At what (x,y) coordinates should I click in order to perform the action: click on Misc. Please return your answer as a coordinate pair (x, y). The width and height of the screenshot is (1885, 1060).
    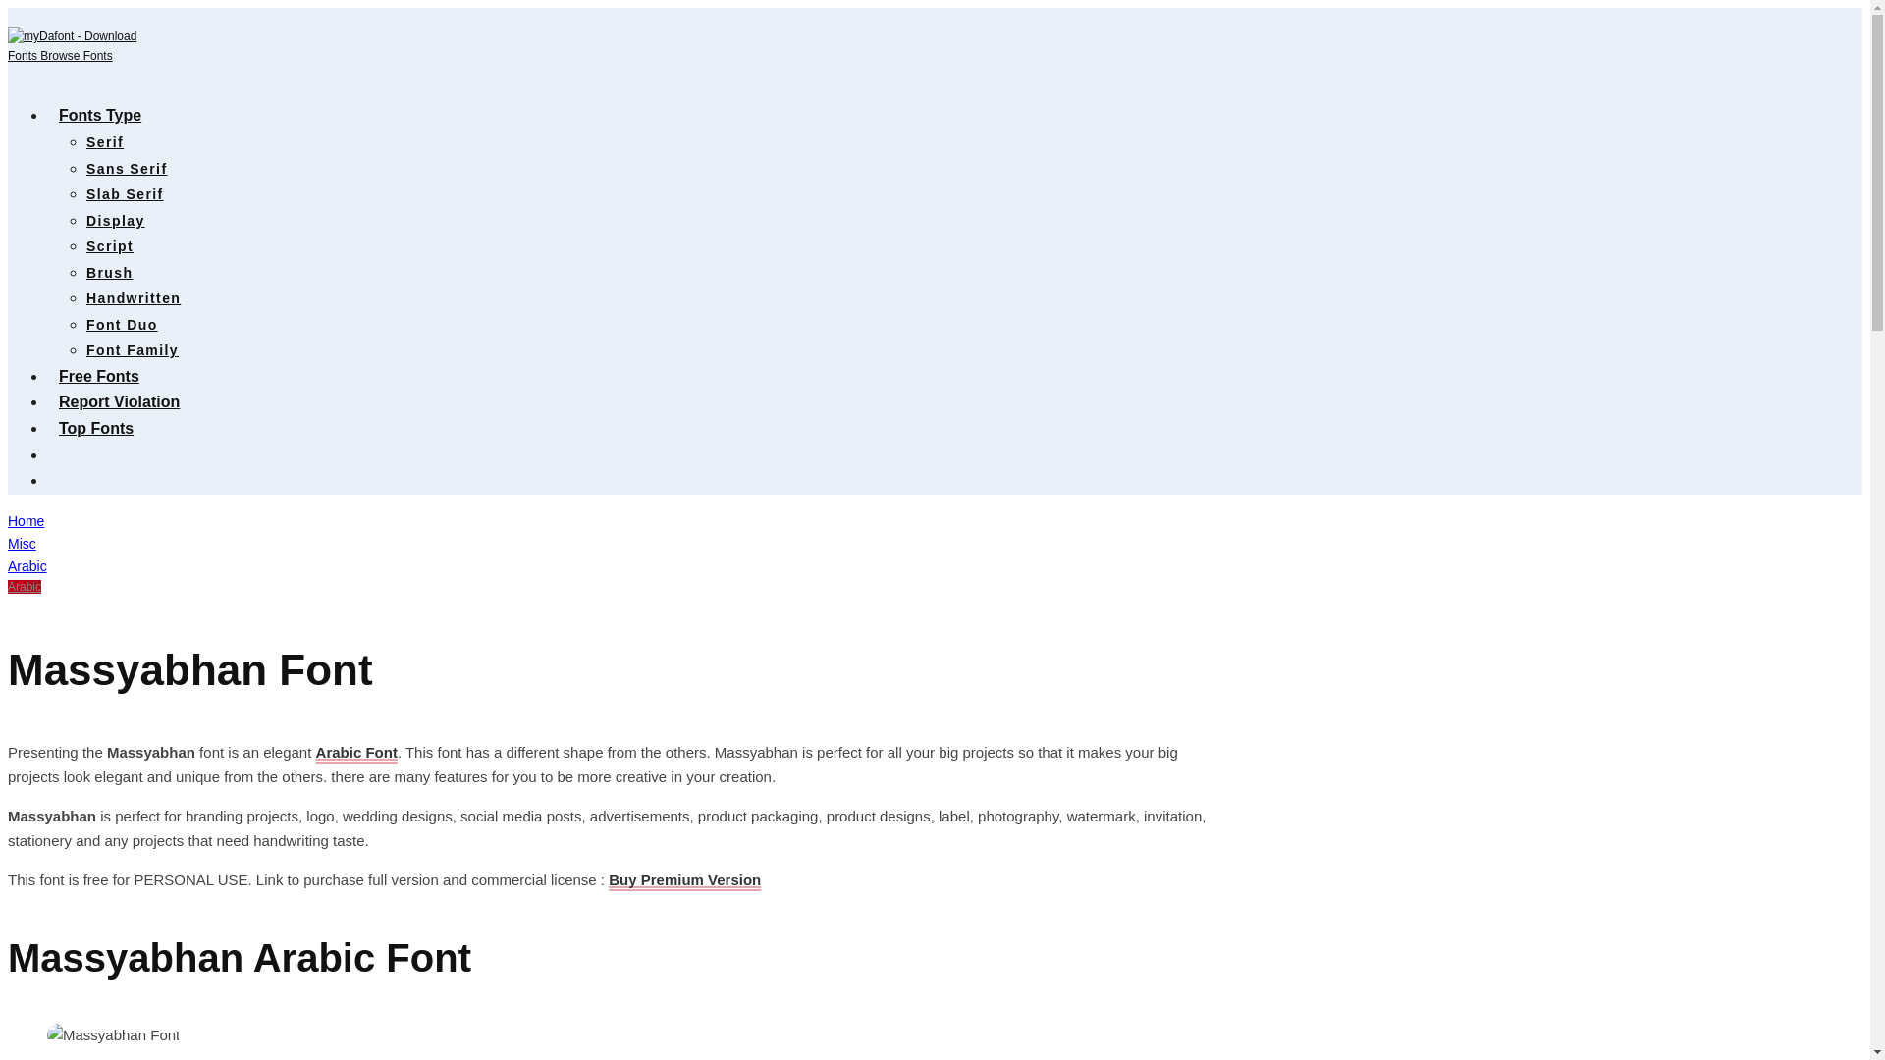
    Looking at the image, I should click on (22, 544).